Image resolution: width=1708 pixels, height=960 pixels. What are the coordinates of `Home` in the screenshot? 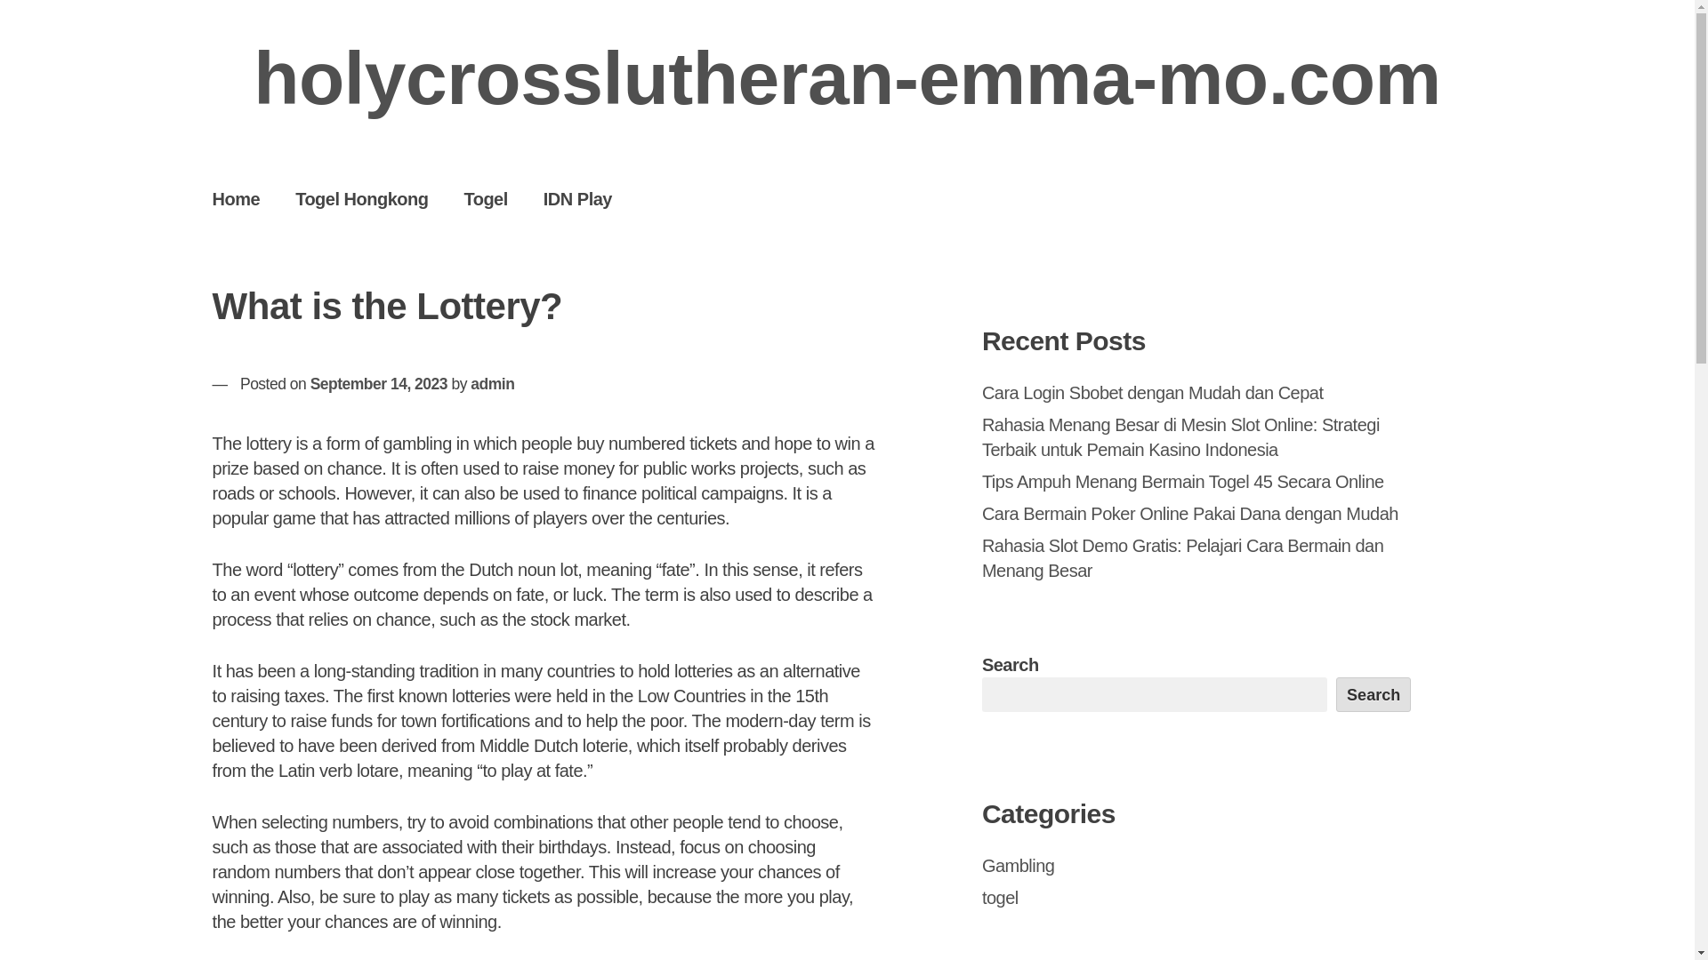 It's located at (236, 198).